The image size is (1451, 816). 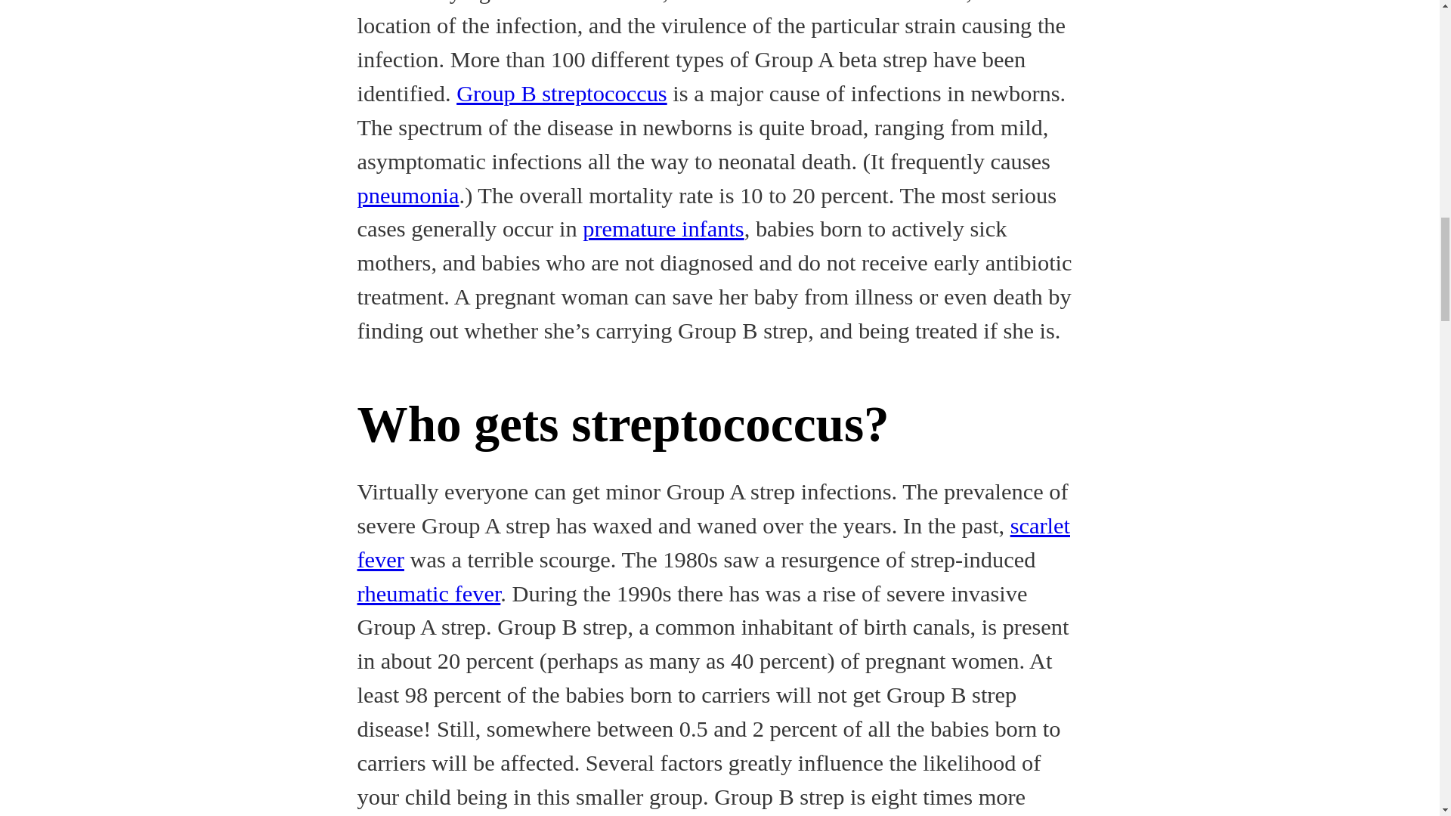 What do you see at coordinates (407, 195) in the screenshot?
I see `pneumonia` at bounding box center [407, 195].